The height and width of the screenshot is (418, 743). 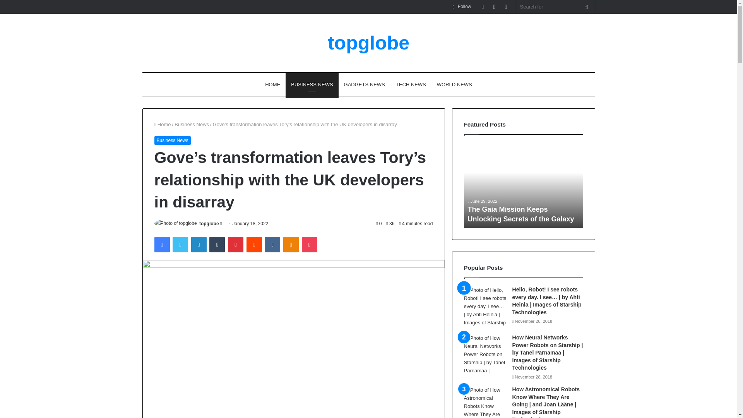 What do you see at coordinates (556, 7) in the screenshot?
I see `Search for` at bounding box center [556, 7].